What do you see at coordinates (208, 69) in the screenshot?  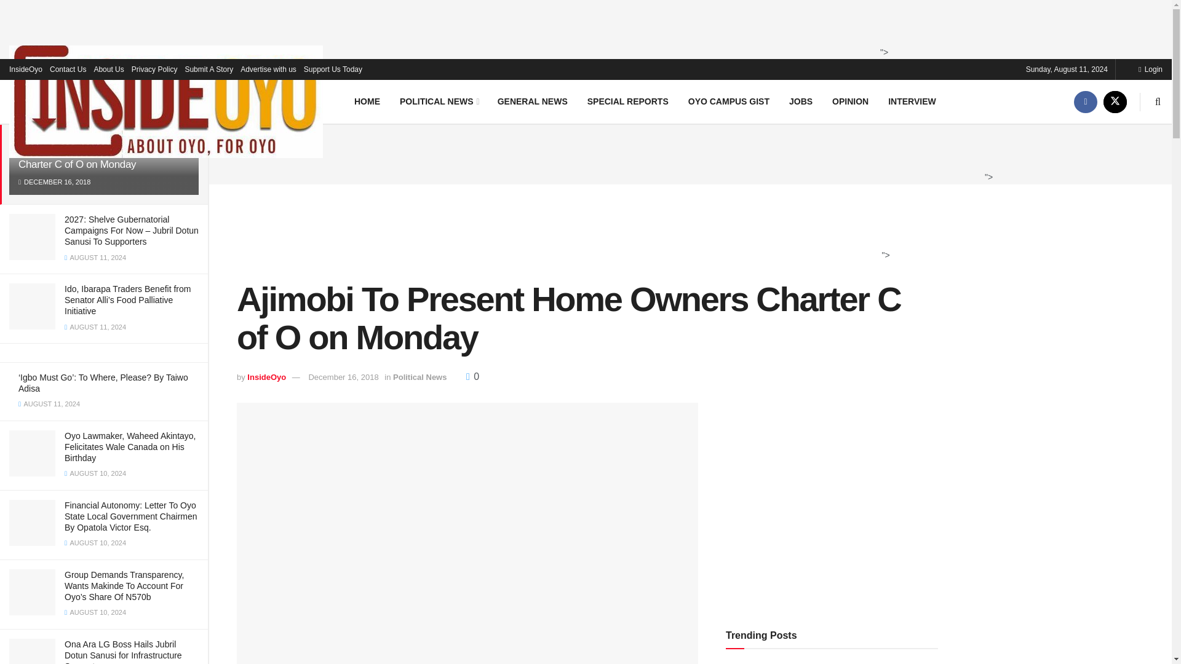 I see `Submit A Story` at bounding box center [208, 69].